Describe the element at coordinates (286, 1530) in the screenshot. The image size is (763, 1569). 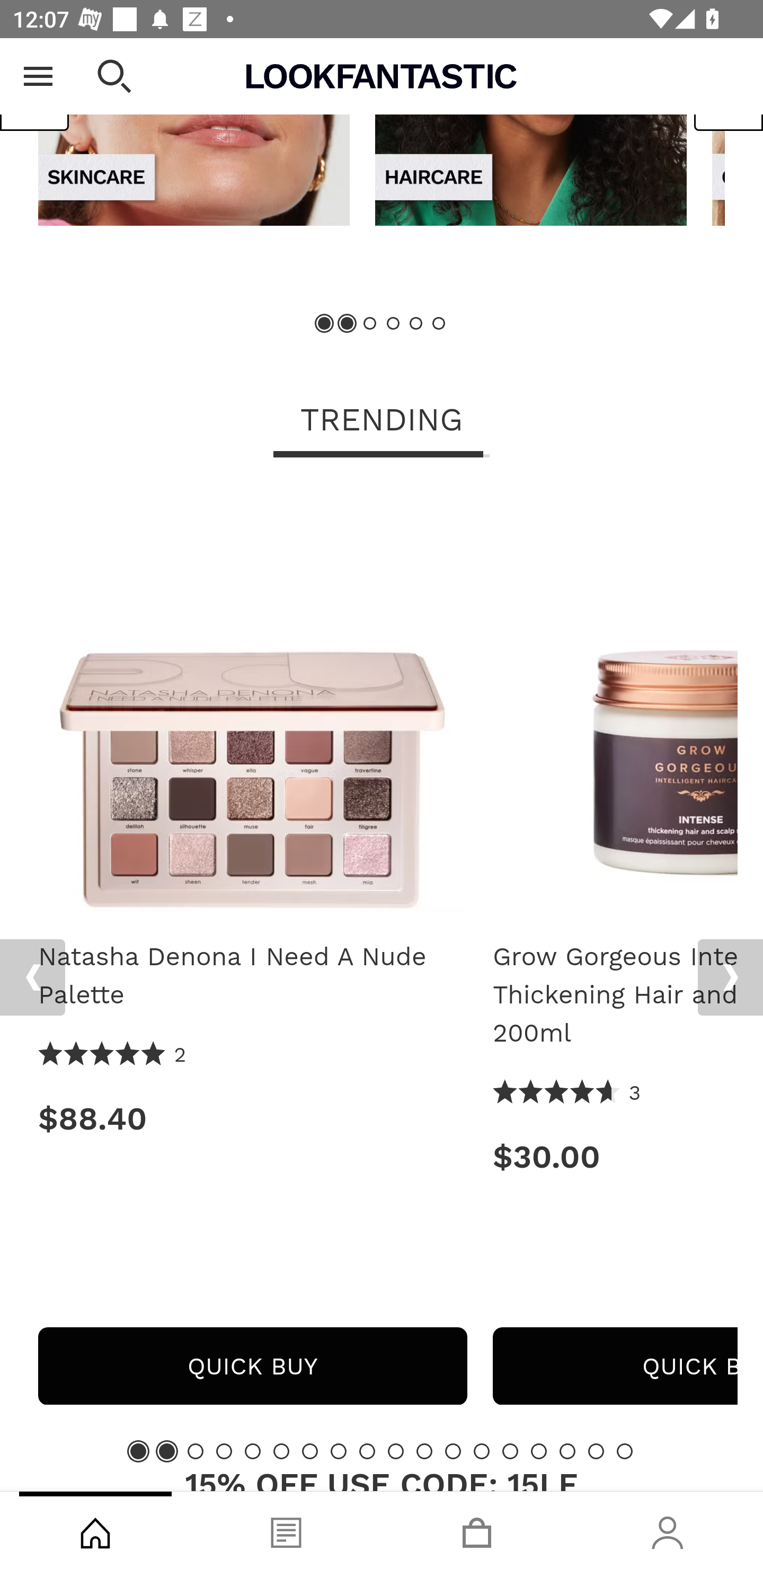
I see `Blog, tab, 2 of 4` at that location.